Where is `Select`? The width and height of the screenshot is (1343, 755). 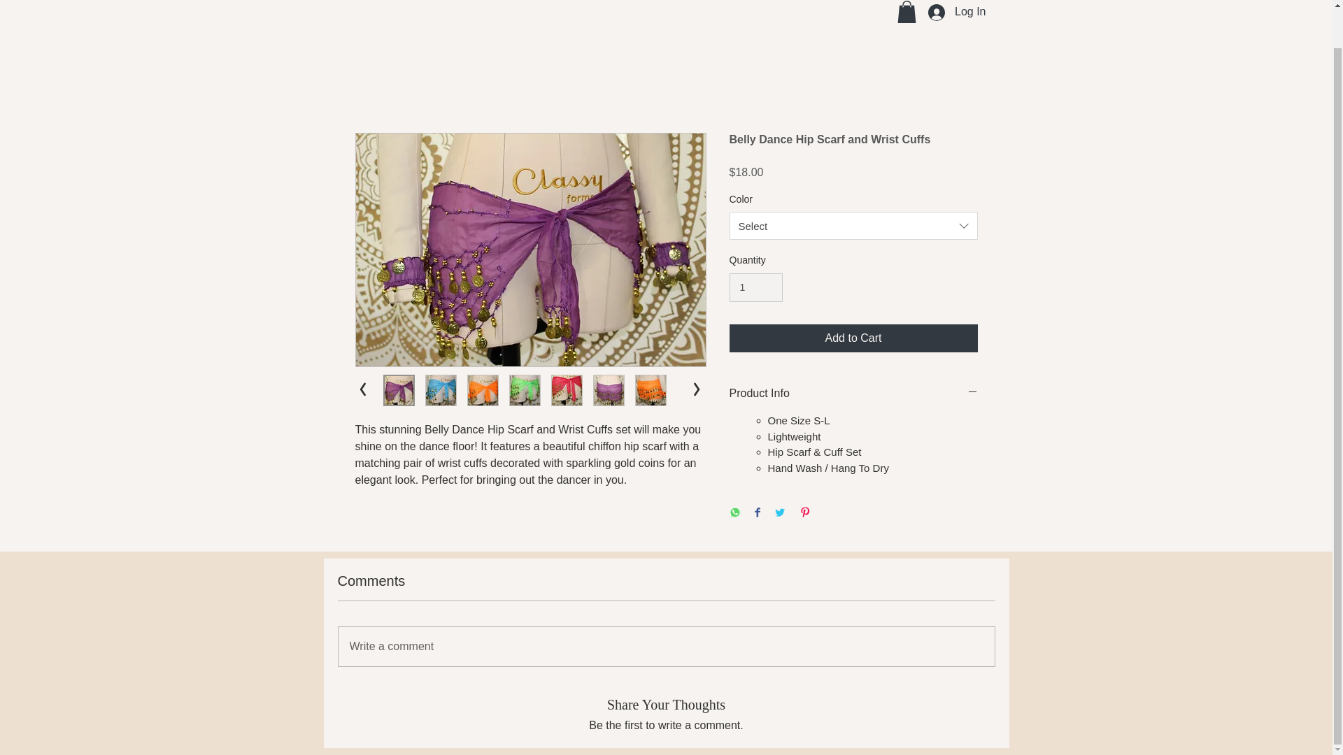 Select is located at coordinates (853, 226).